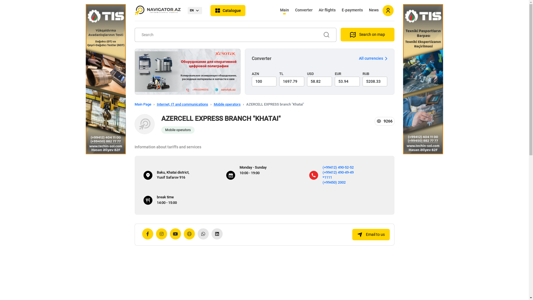 This screenshot has width=533, height=300. Describe the element at coordinates (143, 104) in the screenshot. I see `Main Page` at that location.